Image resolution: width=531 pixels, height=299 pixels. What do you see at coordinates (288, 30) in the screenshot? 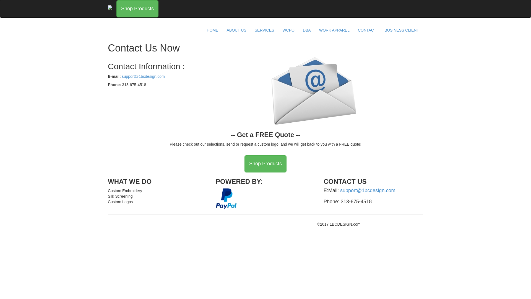
I see `WCPO` at bounding box center [288, 30].